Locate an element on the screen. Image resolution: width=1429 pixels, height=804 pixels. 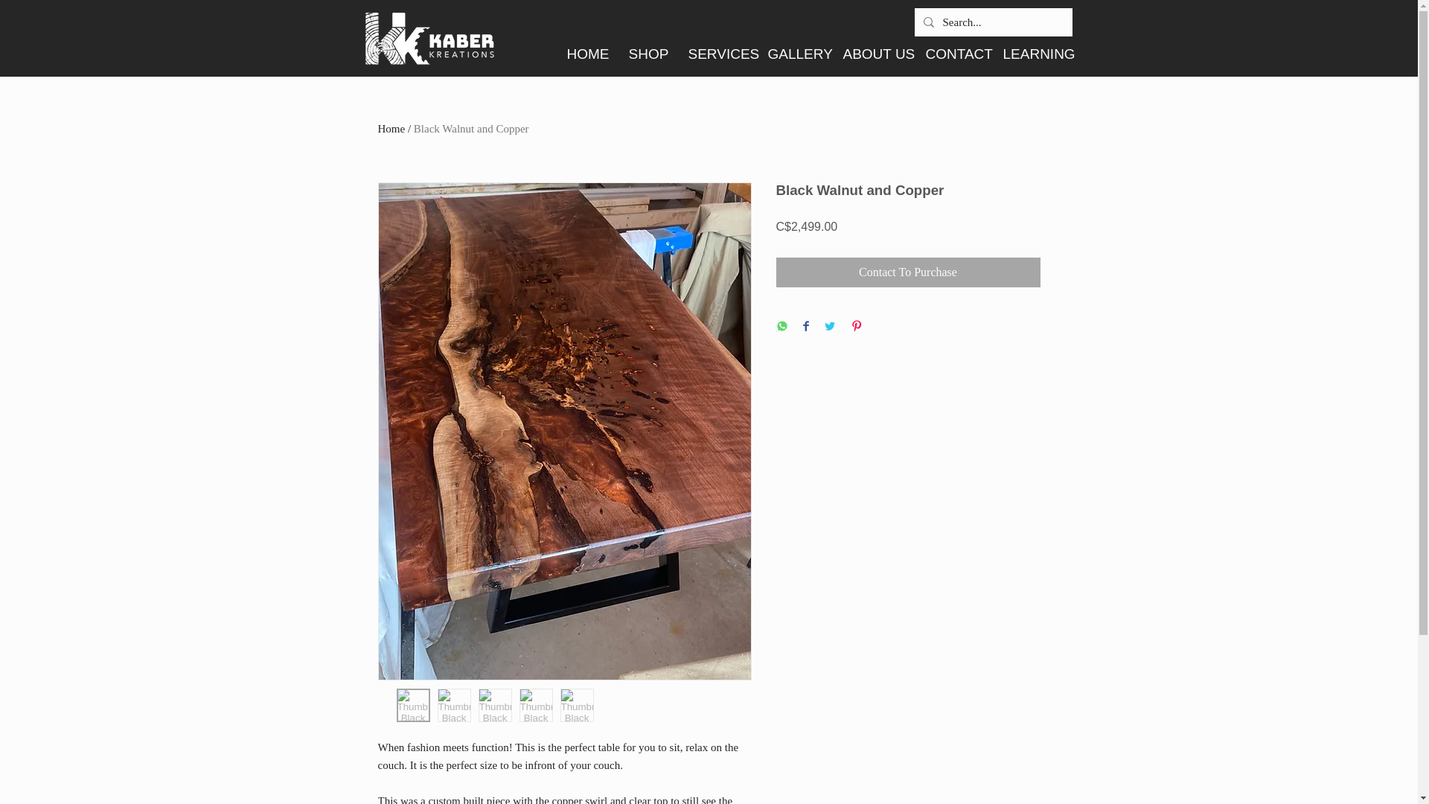
ABOUT US is located at coordinates (872, 54).